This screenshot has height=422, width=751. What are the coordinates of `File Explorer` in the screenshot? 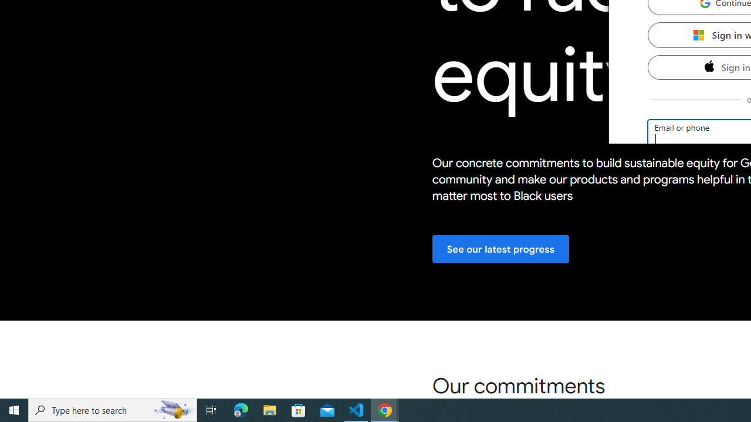 It's located at (270, 410).